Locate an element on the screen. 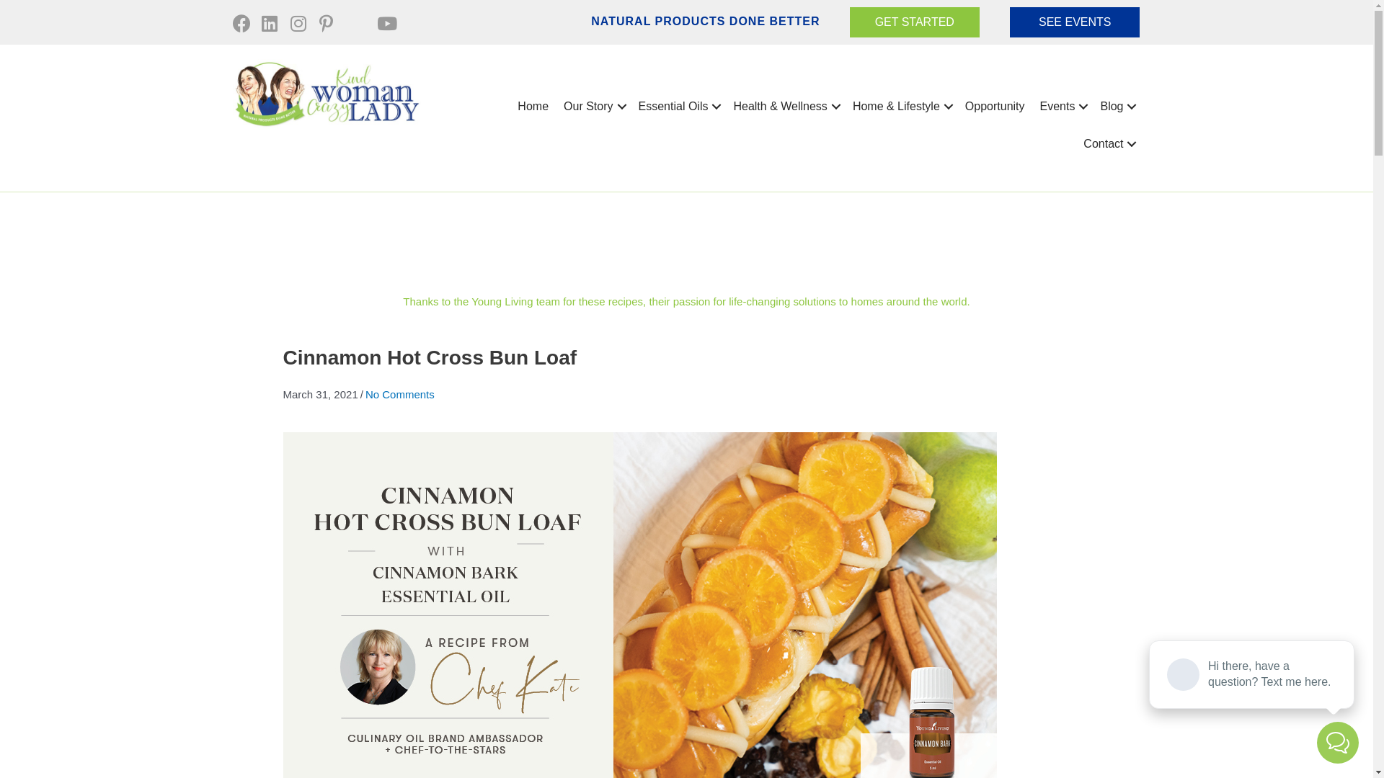  Blog is located at coordinates (1117, 107).